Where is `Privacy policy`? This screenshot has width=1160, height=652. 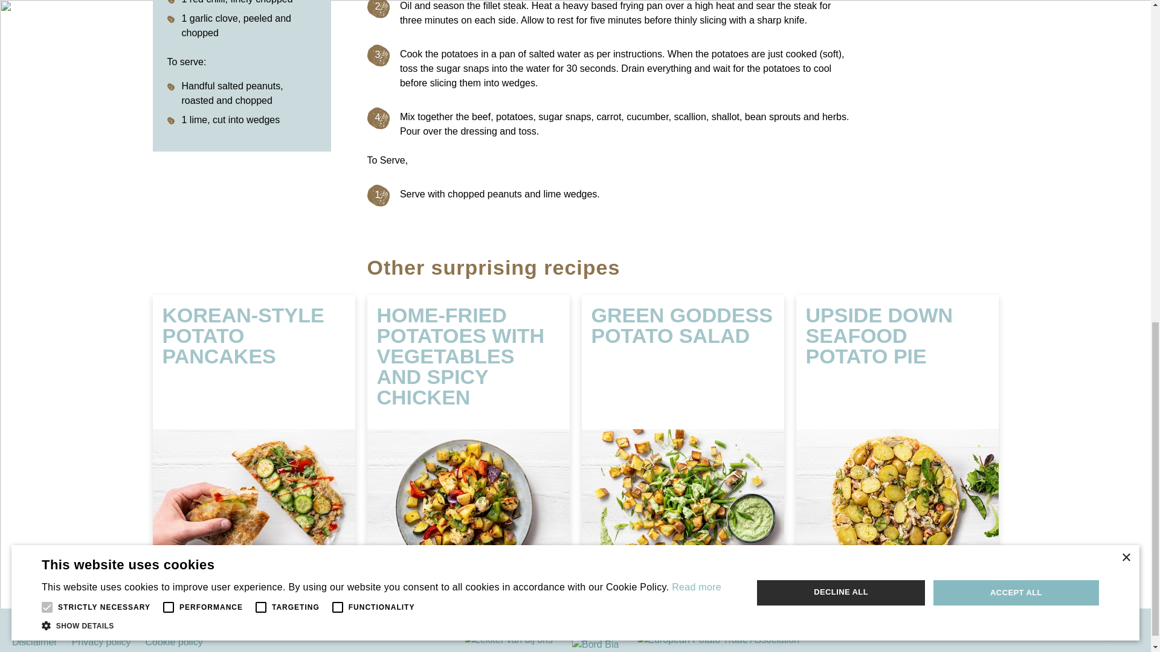 Privacy policy is located at coordinates (101, 642).